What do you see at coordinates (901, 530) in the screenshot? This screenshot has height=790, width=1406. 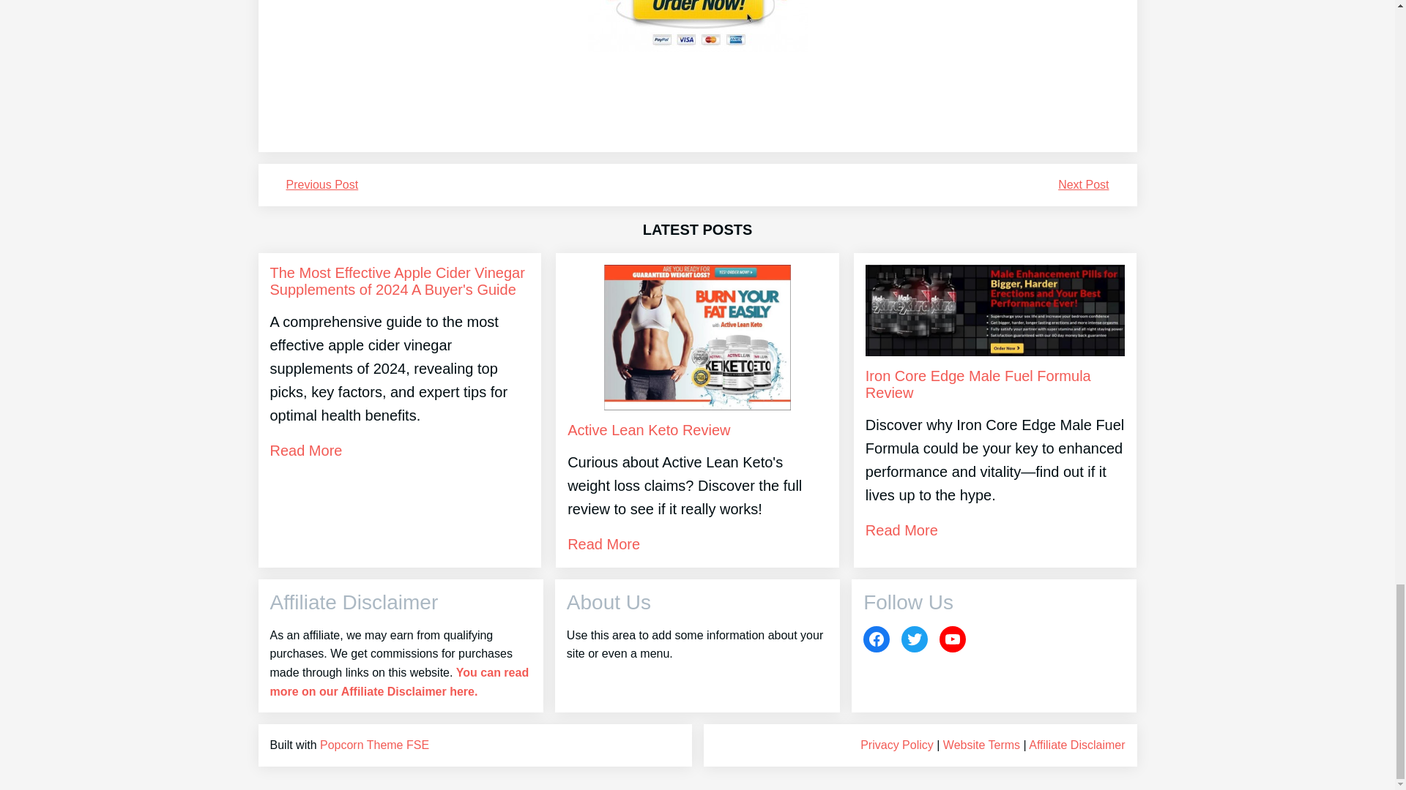 I see `Read More` at bounding box center [901, 530].